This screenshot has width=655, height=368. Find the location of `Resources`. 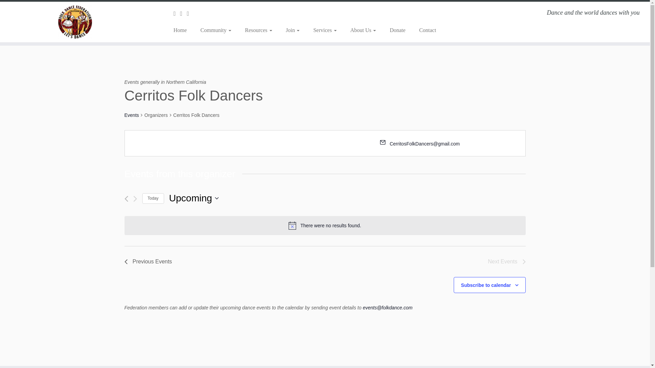

Resources is located at coordinates (259, 30).